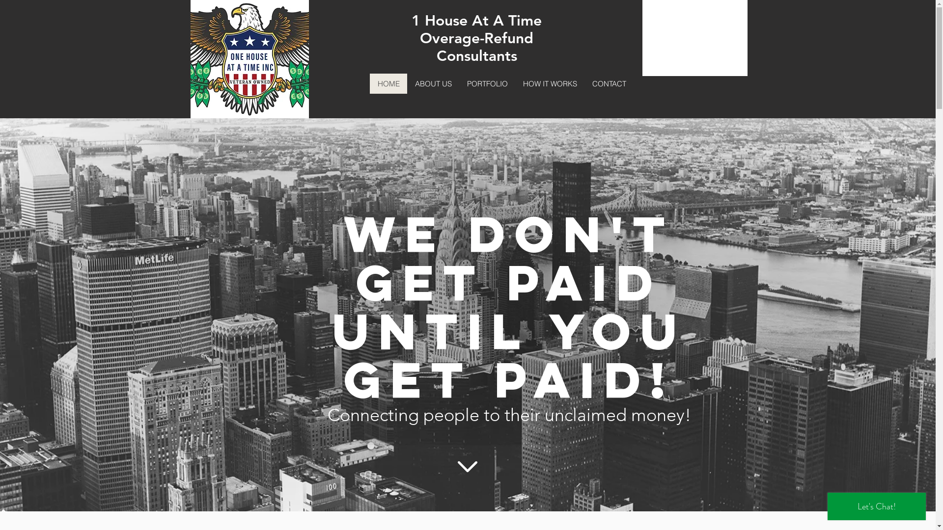  I want to click on HOME, so click(388, 83).